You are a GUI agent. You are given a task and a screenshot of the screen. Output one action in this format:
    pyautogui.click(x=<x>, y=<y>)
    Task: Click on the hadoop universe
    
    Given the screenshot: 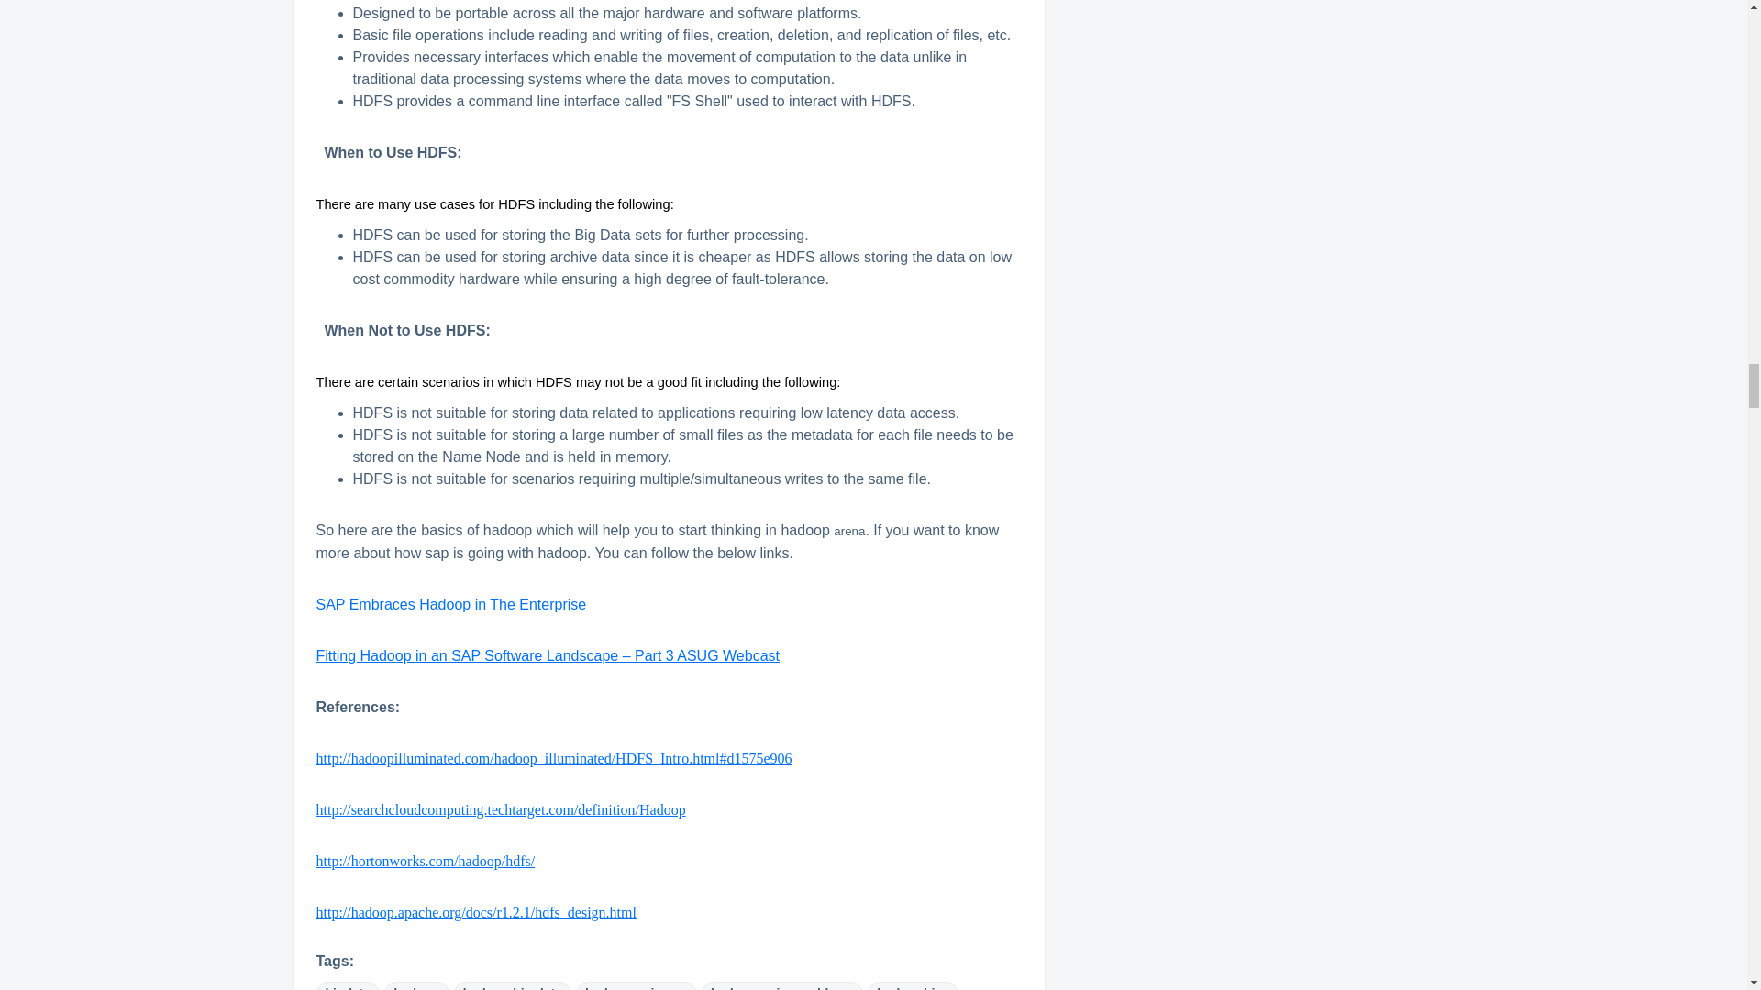 What is the action you would take?
    pyautogui.click(x=637, y=986)
    